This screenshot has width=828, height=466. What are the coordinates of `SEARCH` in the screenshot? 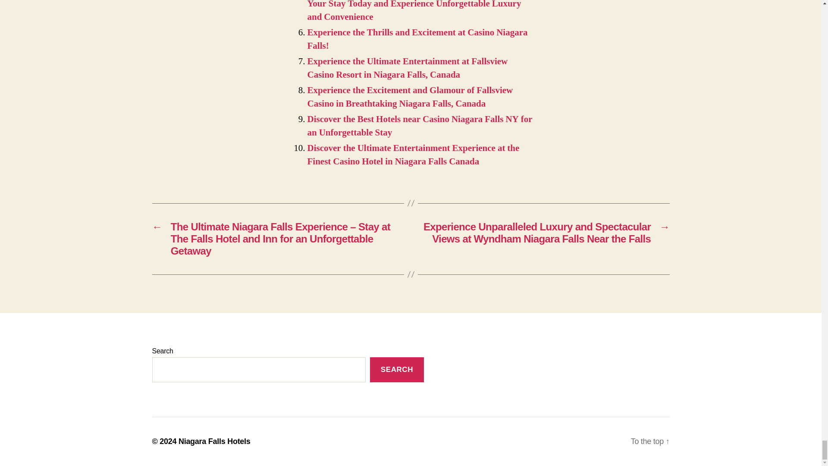 It's located at (397, 370).